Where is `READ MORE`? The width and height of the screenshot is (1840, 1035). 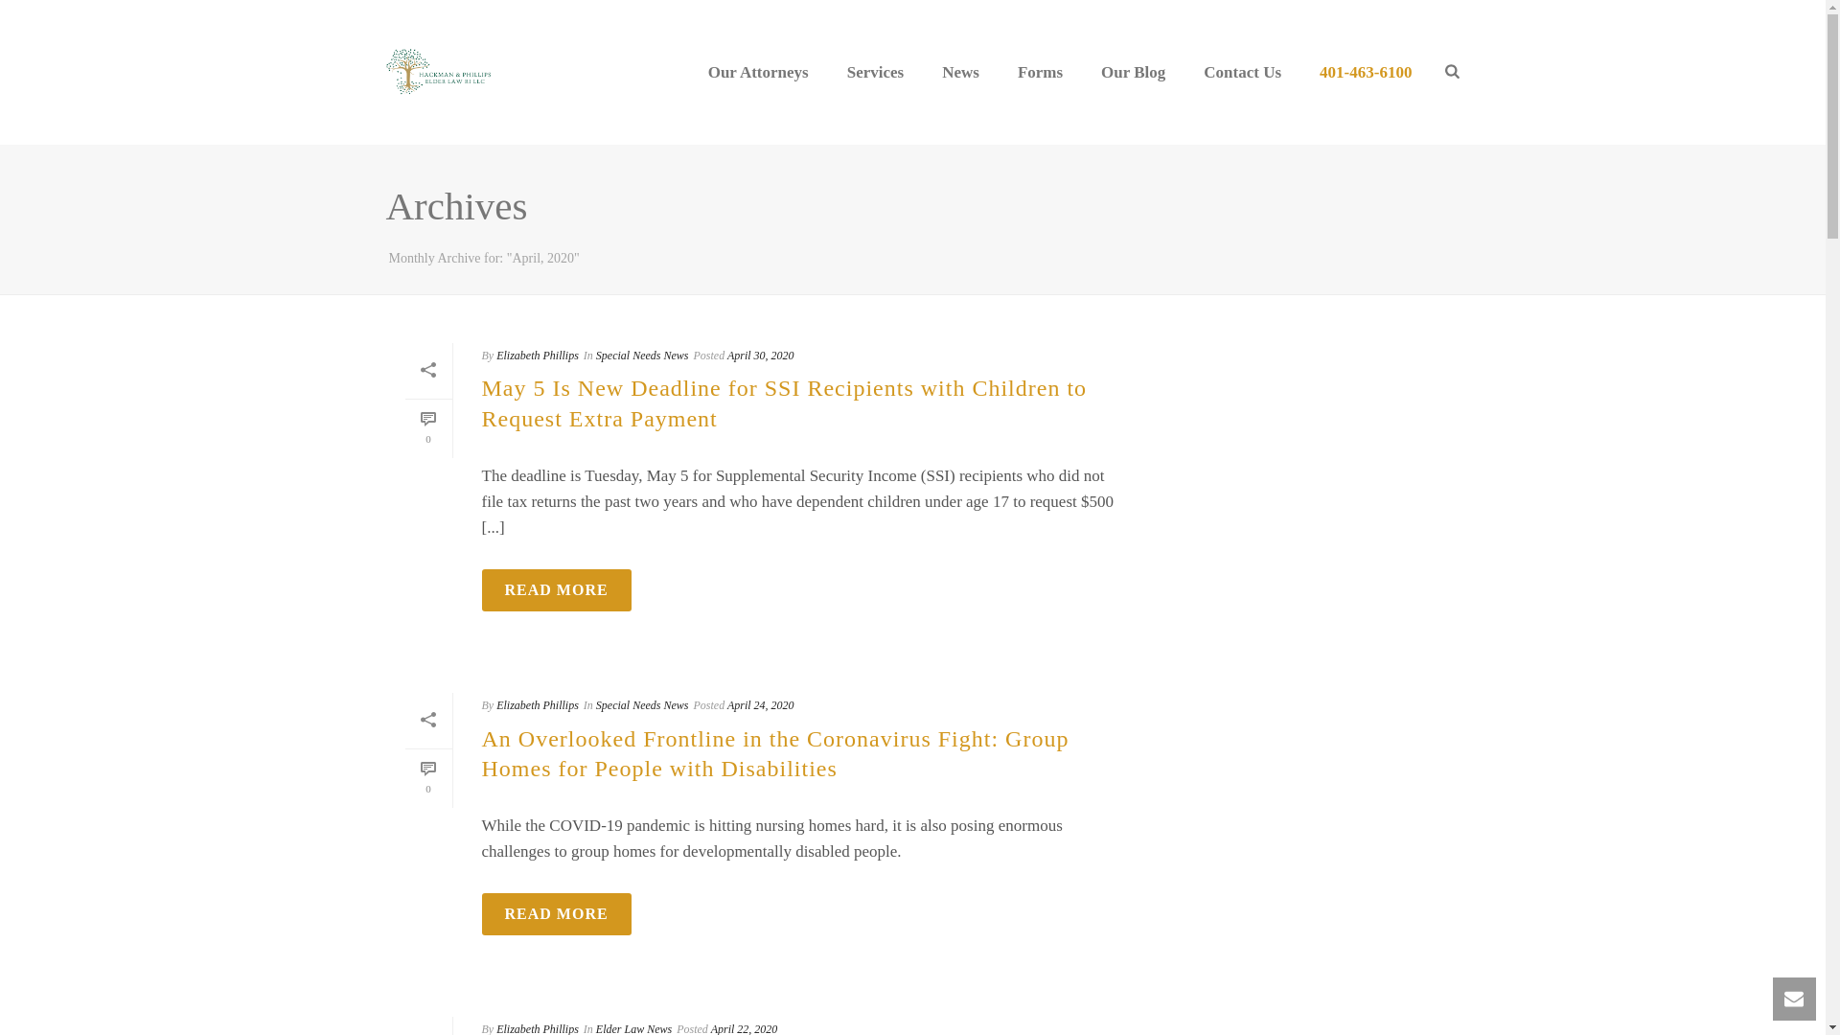 READ MORE is located at coordinates (556, 590).